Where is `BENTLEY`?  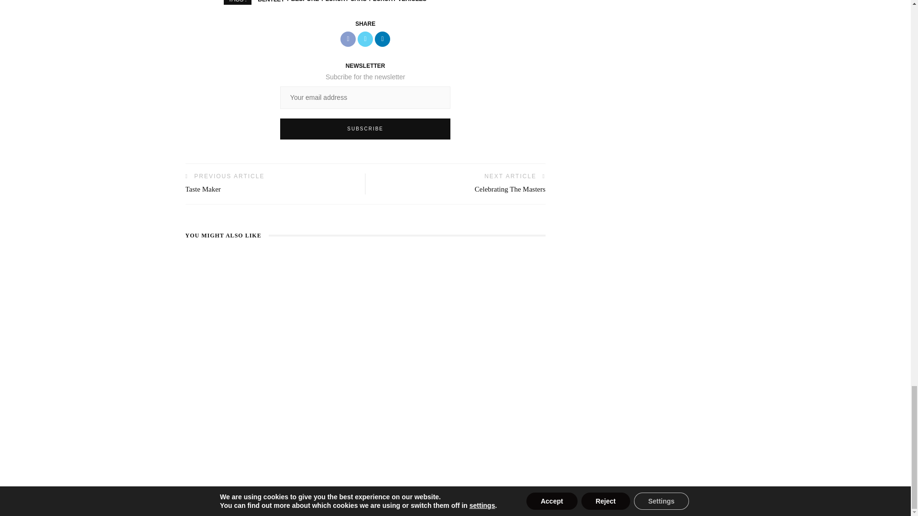
BENTLEY is located at coordinates (271, 1).